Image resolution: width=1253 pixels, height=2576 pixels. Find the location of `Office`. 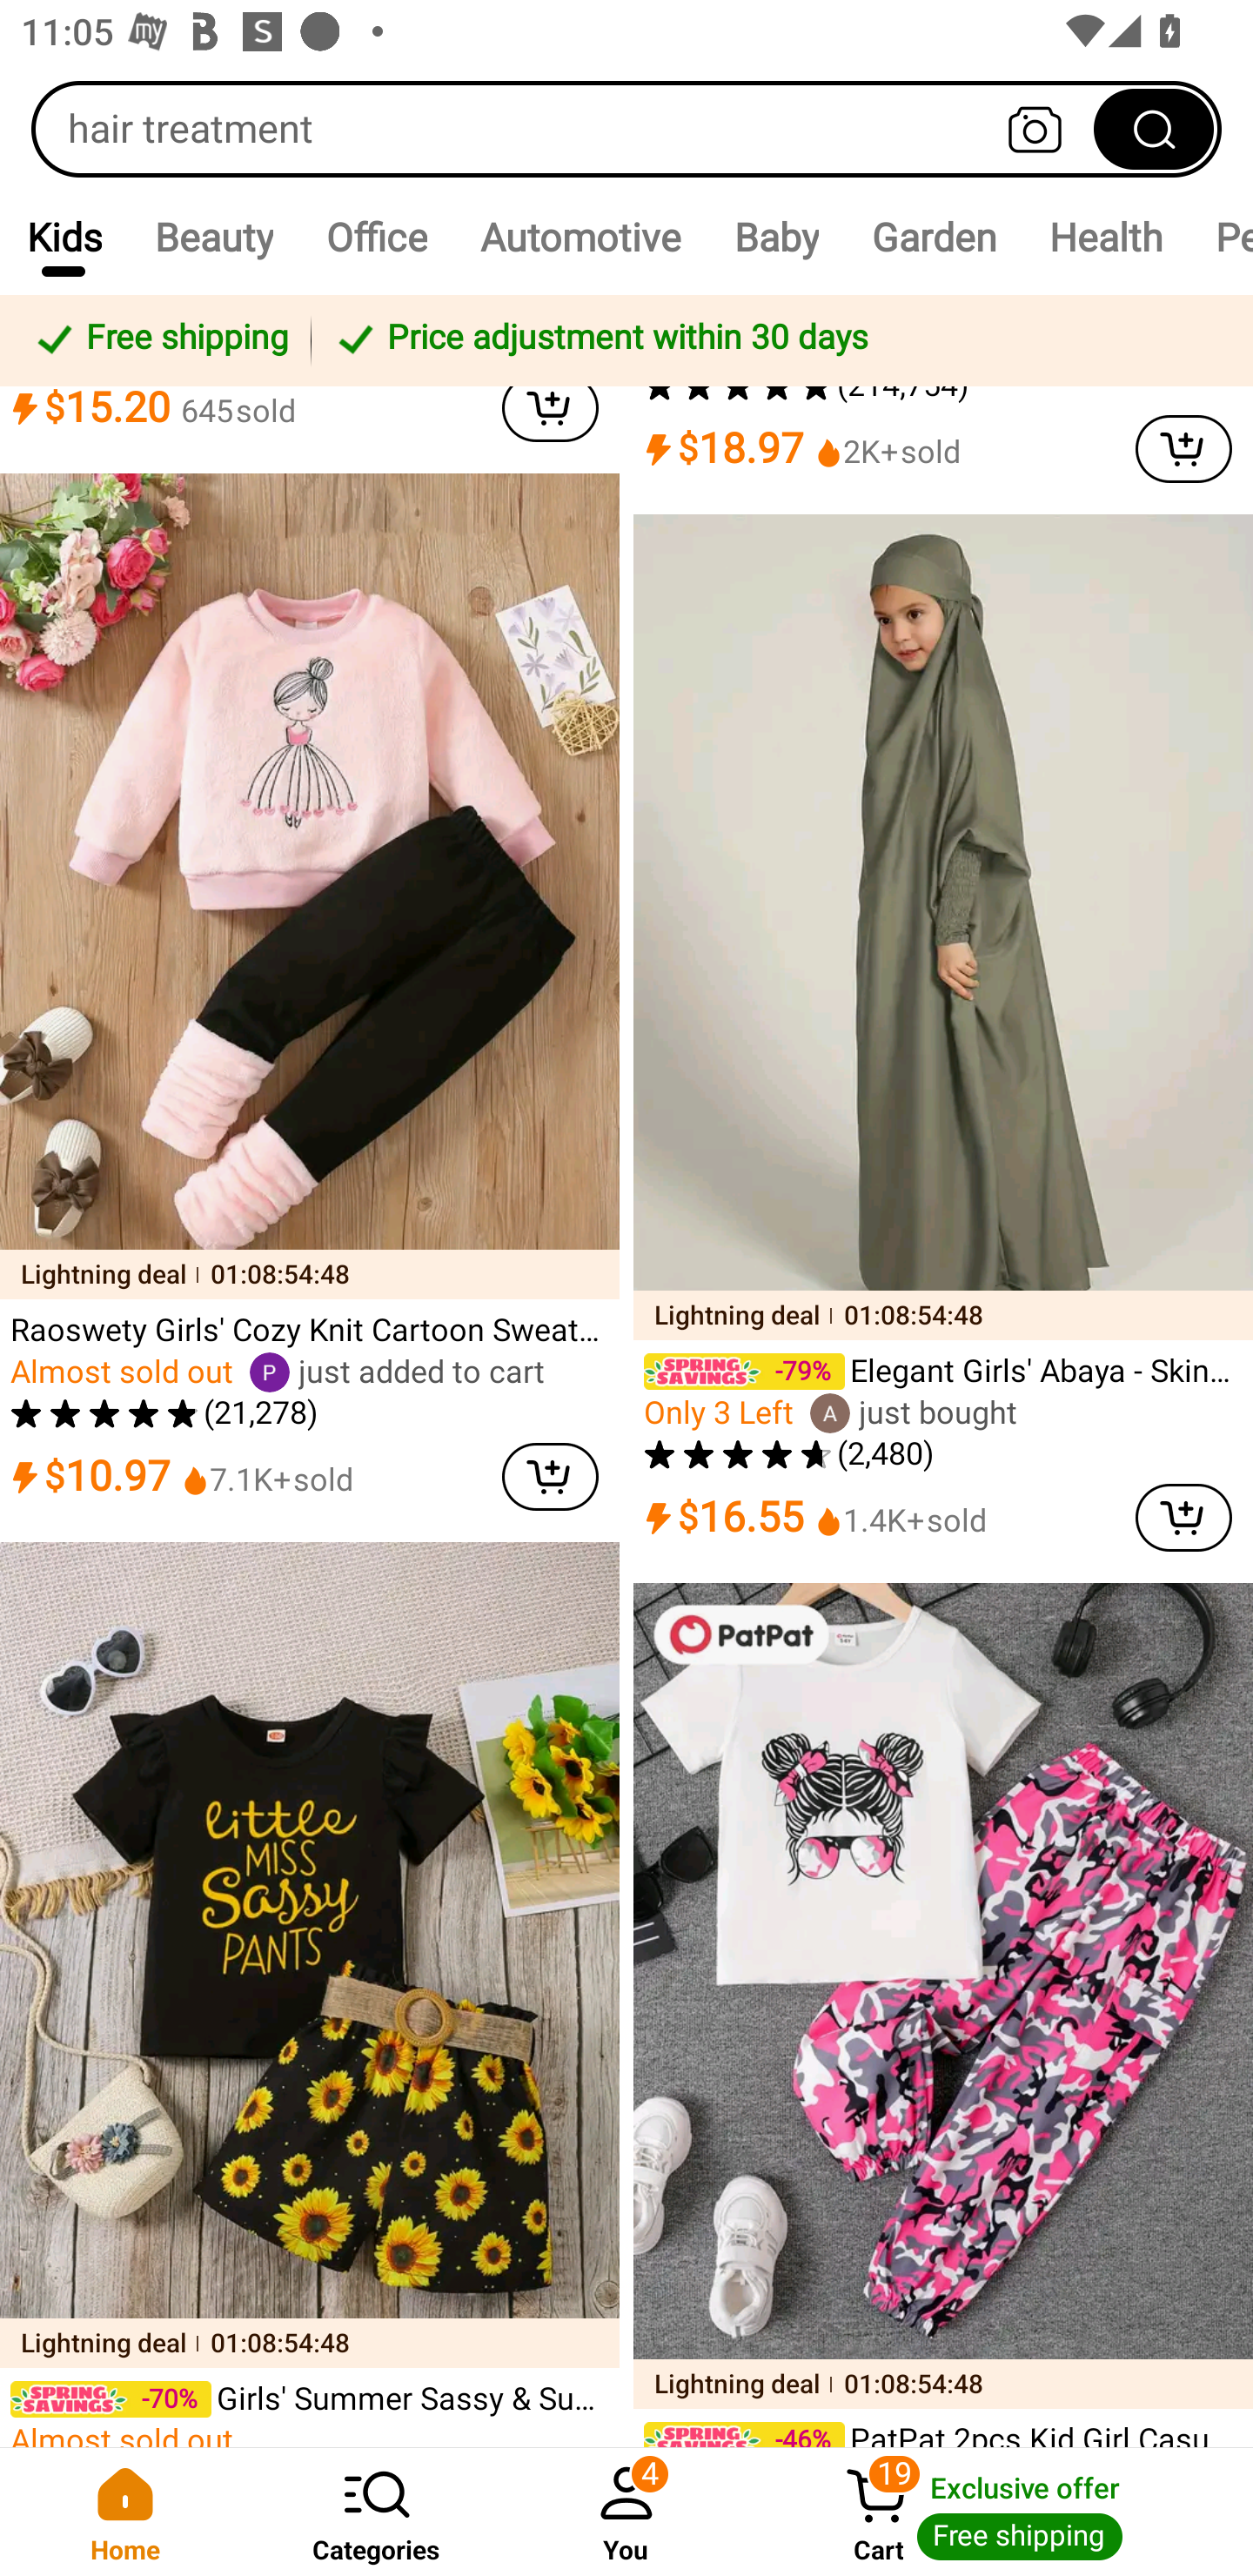

Office is located at coordinates (376, 237).